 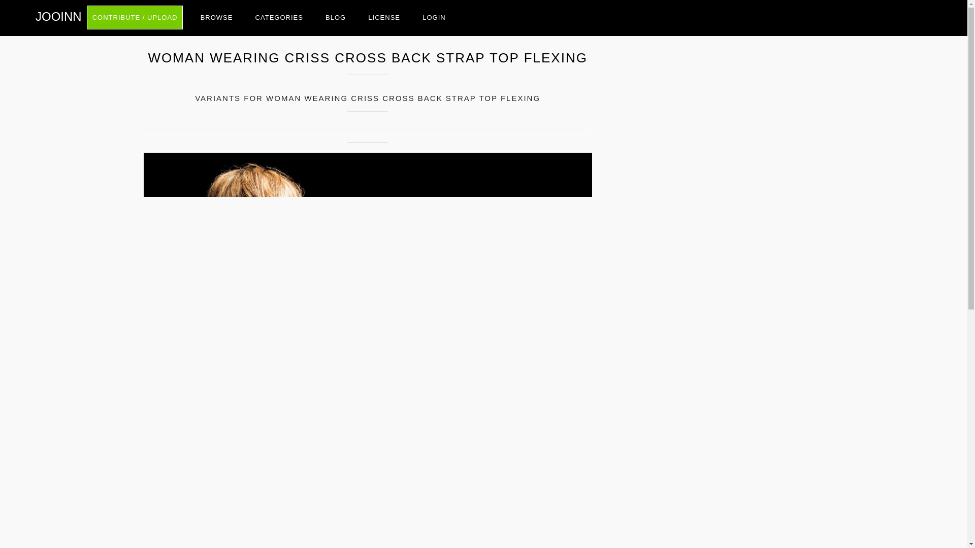 What do you see at coordinates (216, 17) in the screenshot?
I see `BROWSE` at bounding box center [216, 17].